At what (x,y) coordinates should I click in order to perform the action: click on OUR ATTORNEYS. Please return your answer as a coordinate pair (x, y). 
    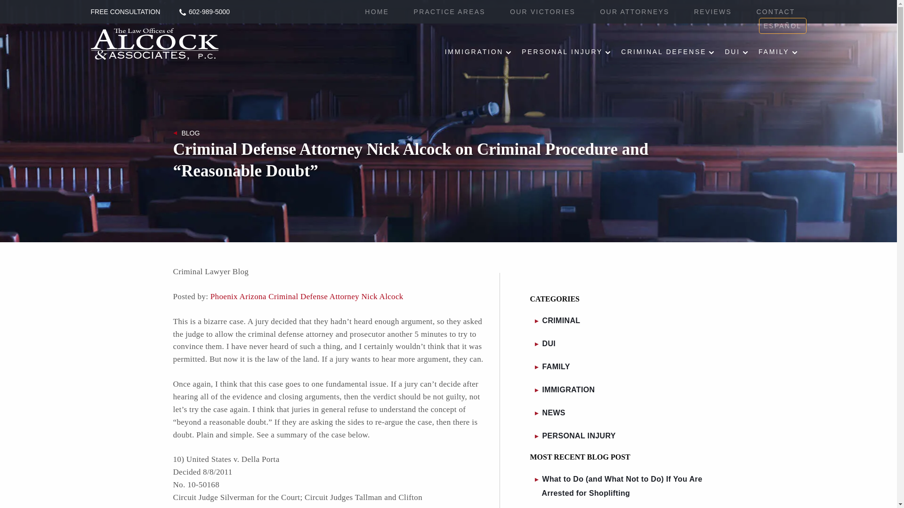
    Looking at the image, I should click on (634, 12).